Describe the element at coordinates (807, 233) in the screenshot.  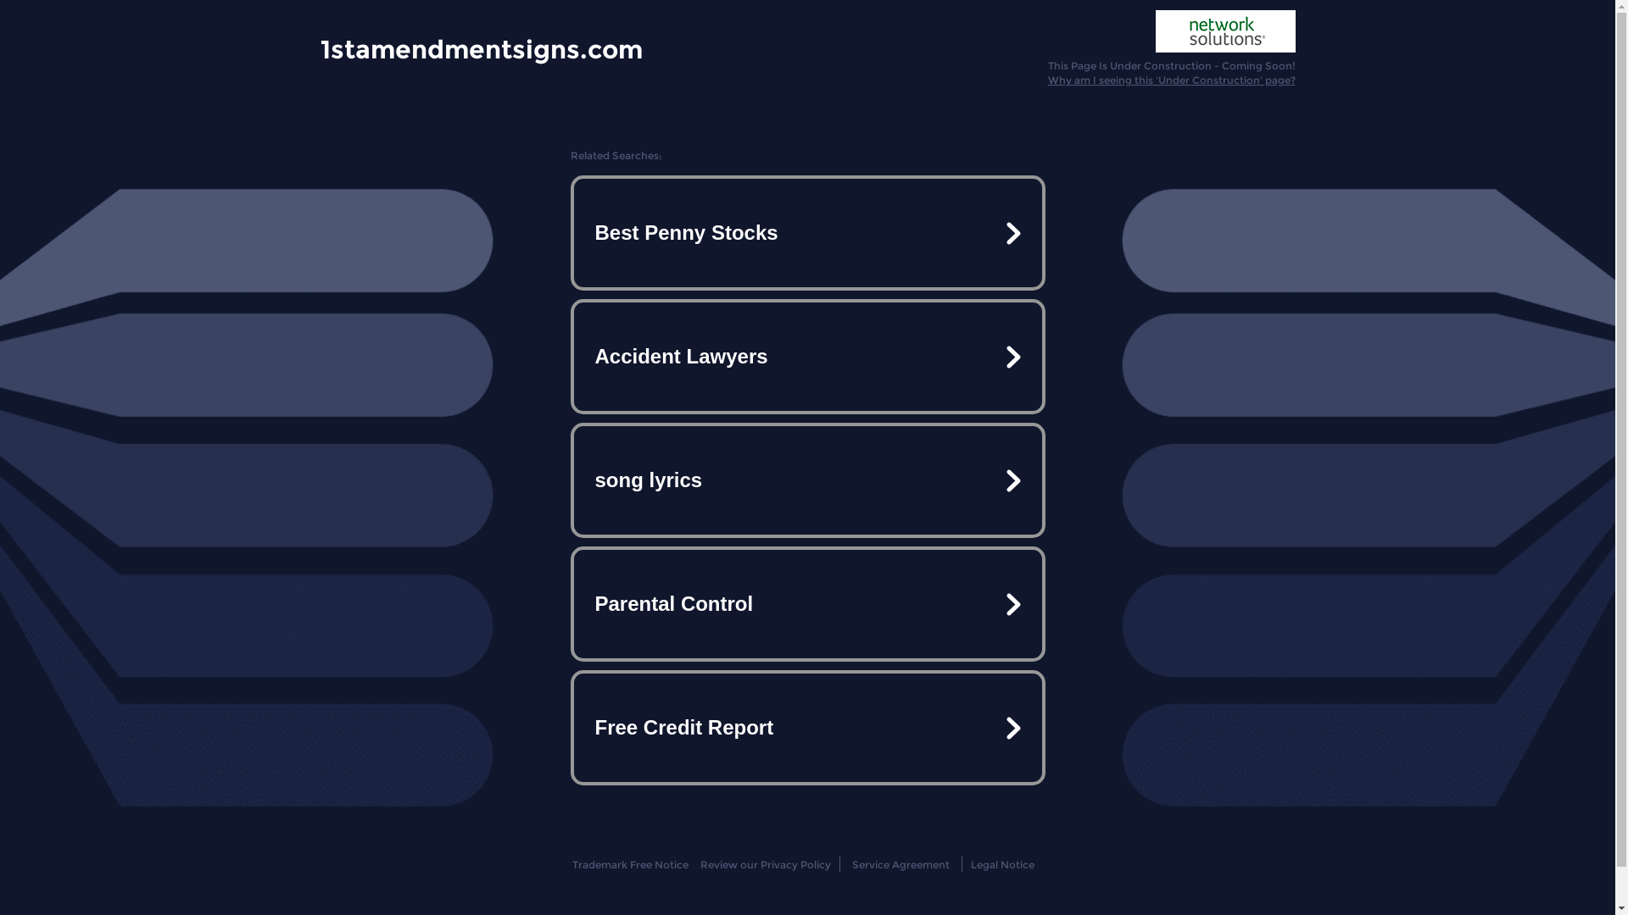
I see `Best Penny Stocks` at that location.